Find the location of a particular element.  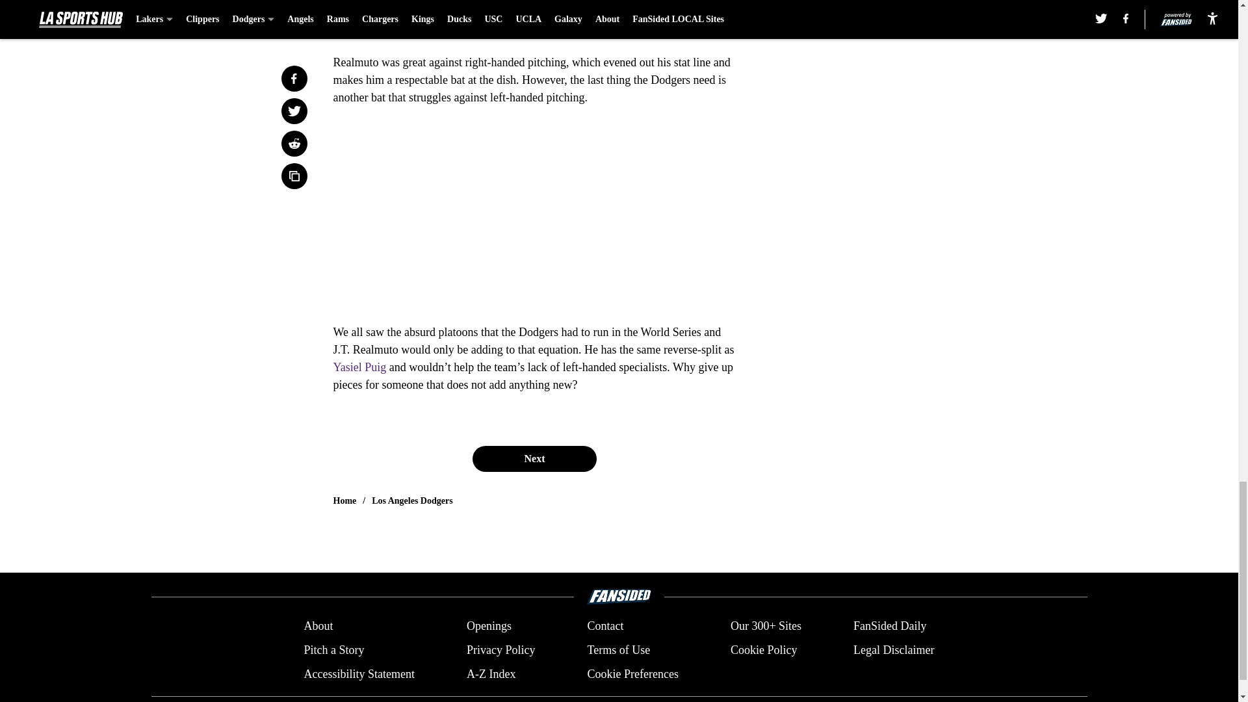

Next is located at coordinates (534, 458).